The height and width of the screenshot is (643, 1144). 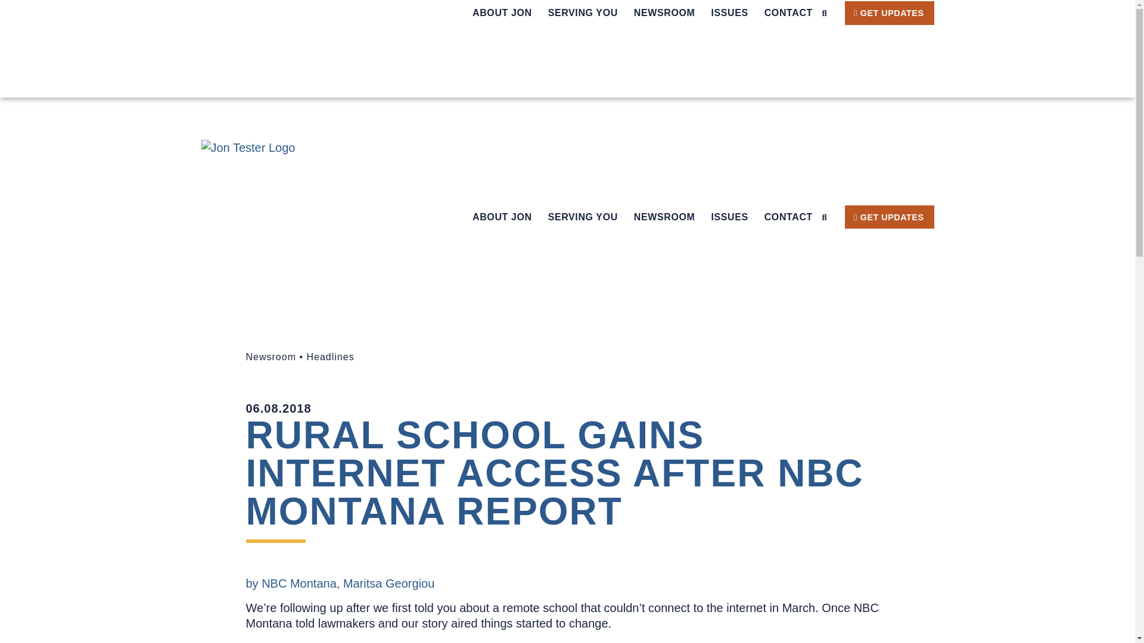 I want to click on SERVING YOU, so click(x=583, y=13).